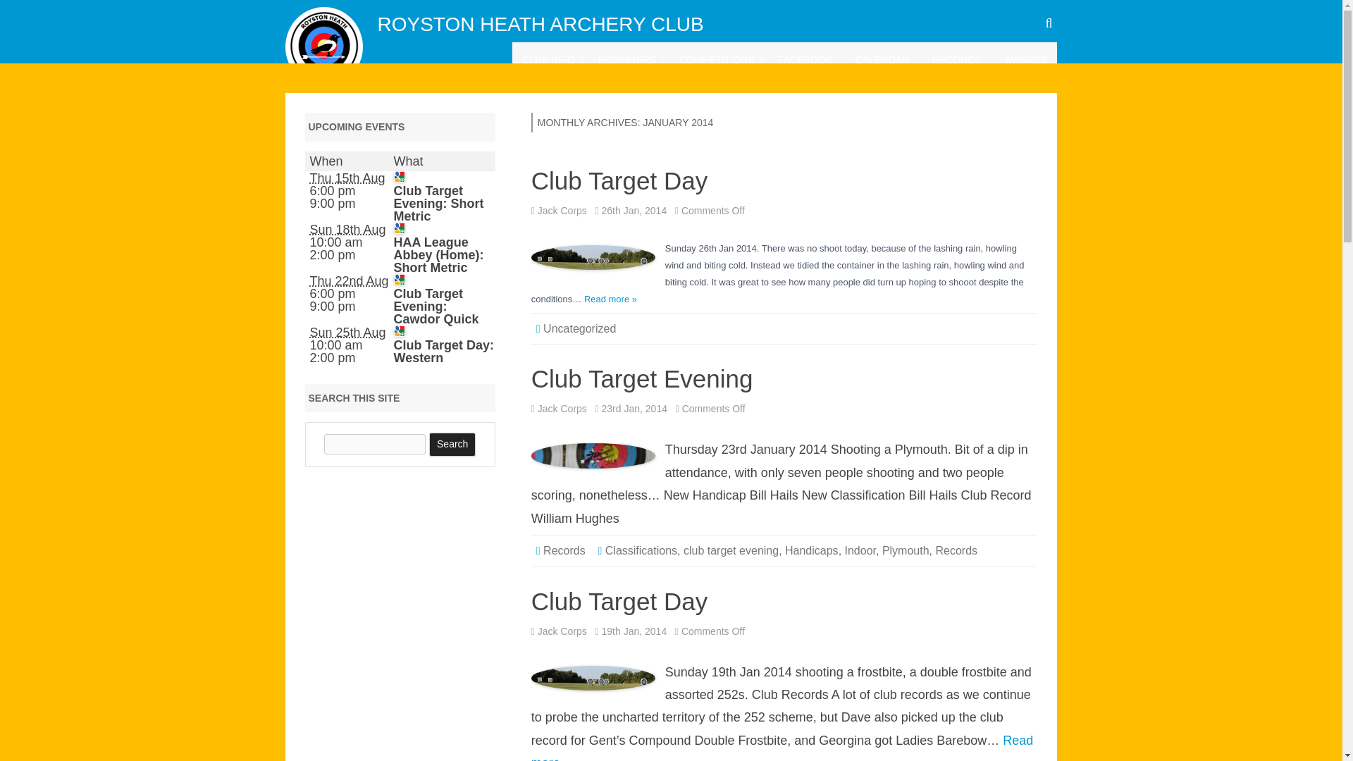 This screenshot has height=761, width=1353. Describe the element at coordinates (548, 61) in the screenshot. I see `CLUB INFO` at that location.